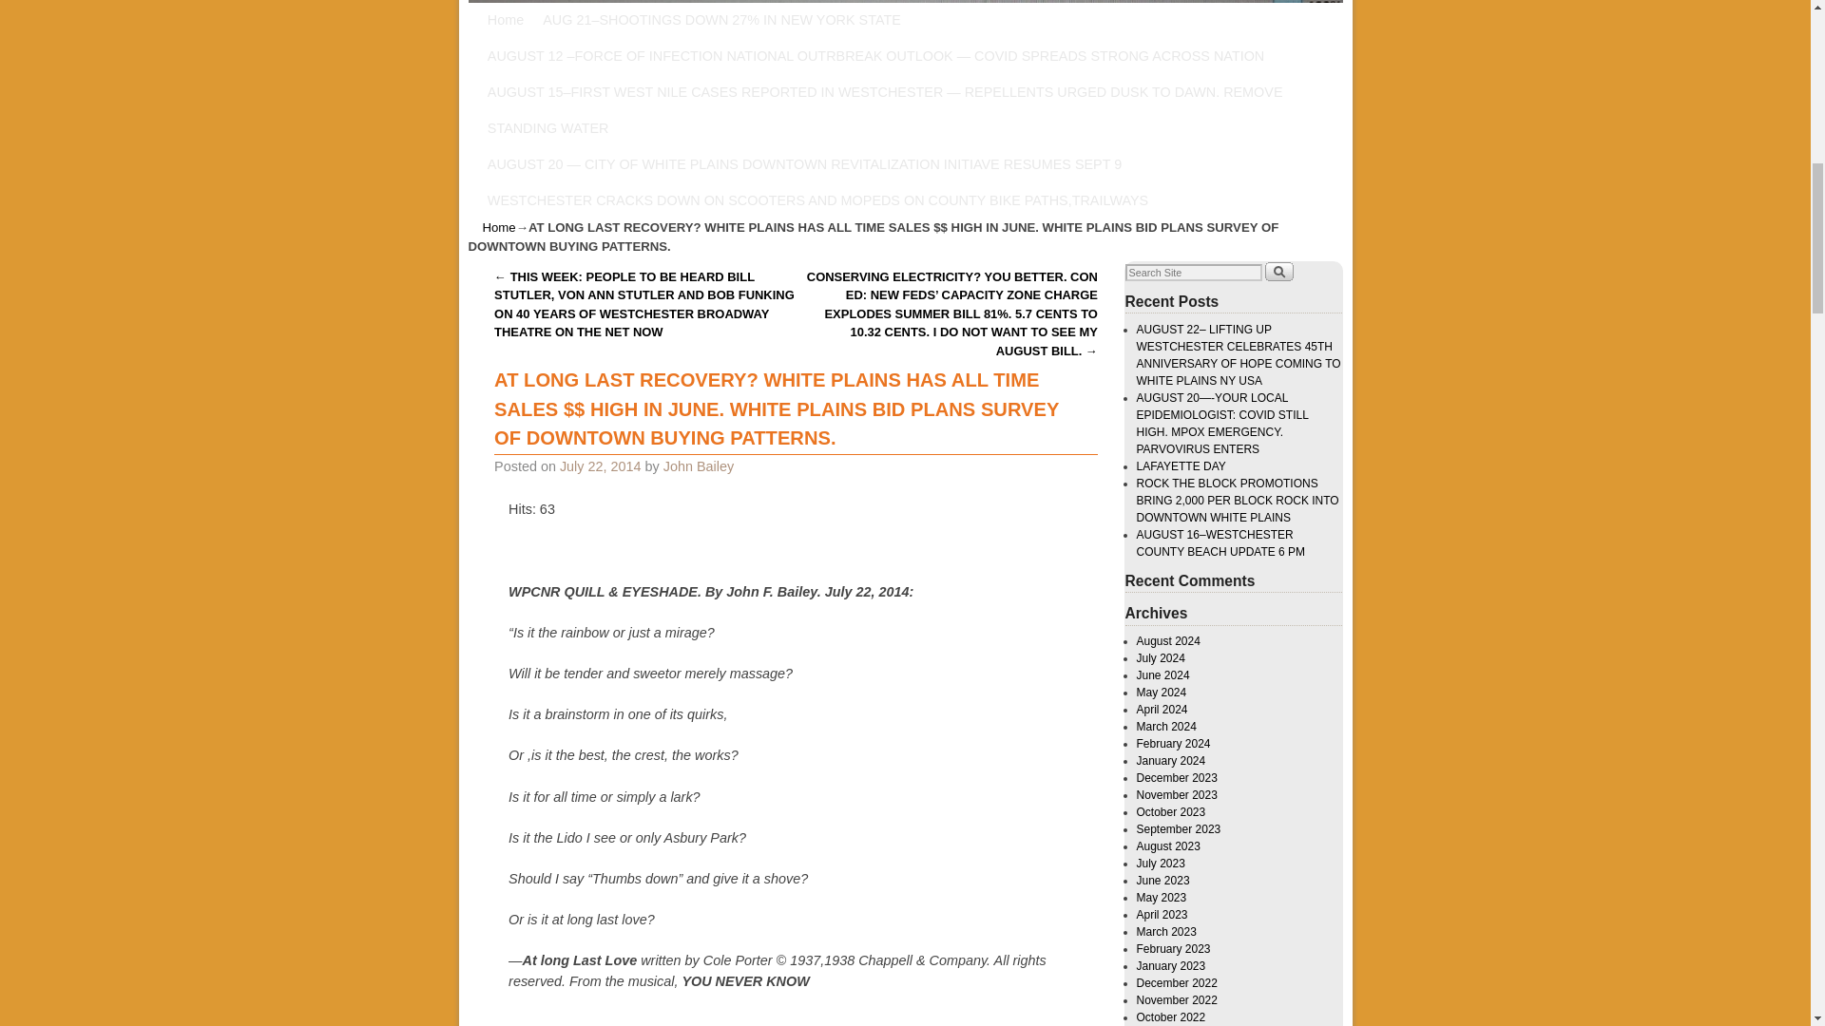 This screenshot has width=1825, height=1026. I want to click on October 2023, so click(1171, 811).